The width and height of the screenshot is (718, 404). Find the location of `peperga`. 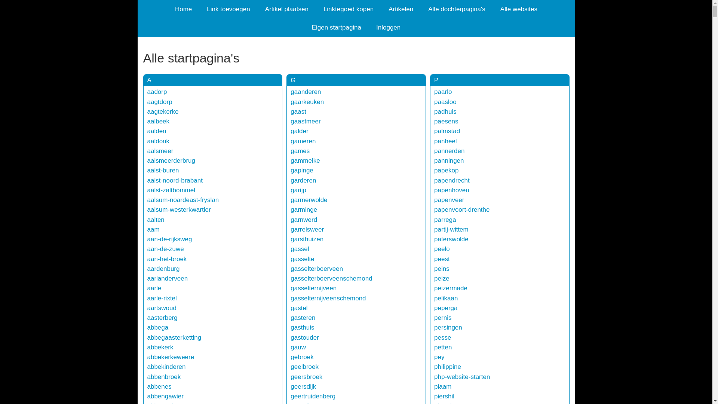

peperga is located at coordinates (446, 308).